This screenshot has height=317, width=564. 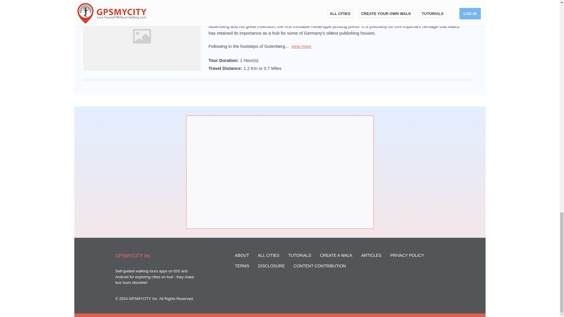 What do you see at coordinates (336, 255) in the screenshot?
I see `CREATE A WALK` at bounding box center [336, 255].